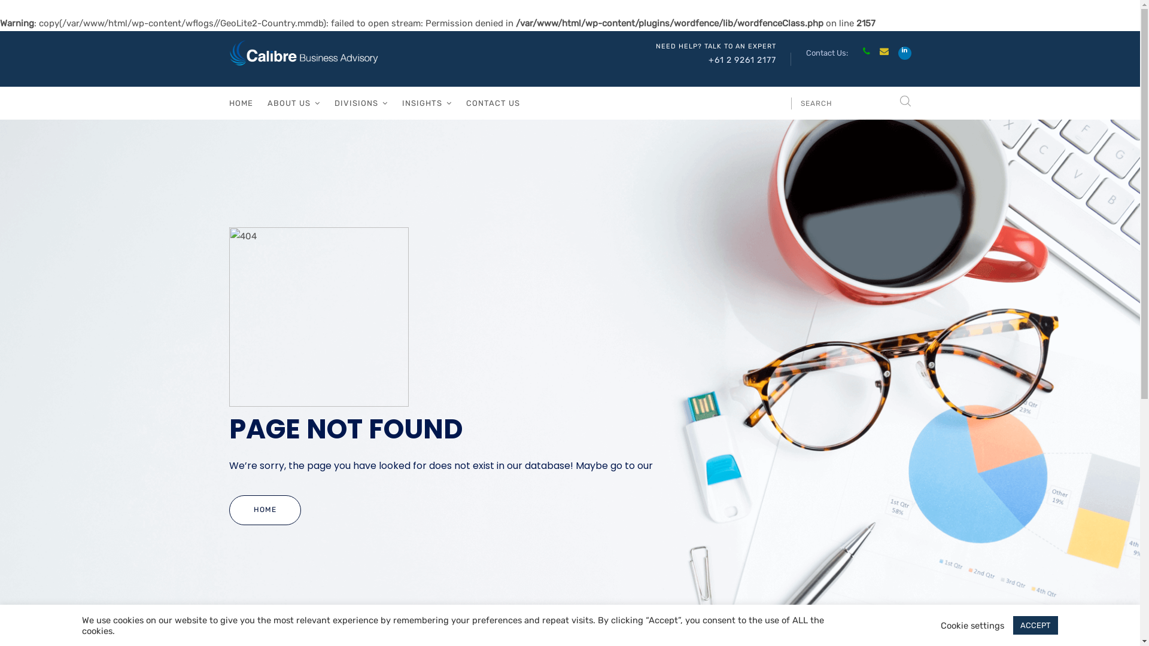 Image resolution: width=1149 pixels, height=646 pixels. What do you see at coordinates (493, 103) in the screenshot?
I see `CONTACT US` at bounding box center [493, 103].